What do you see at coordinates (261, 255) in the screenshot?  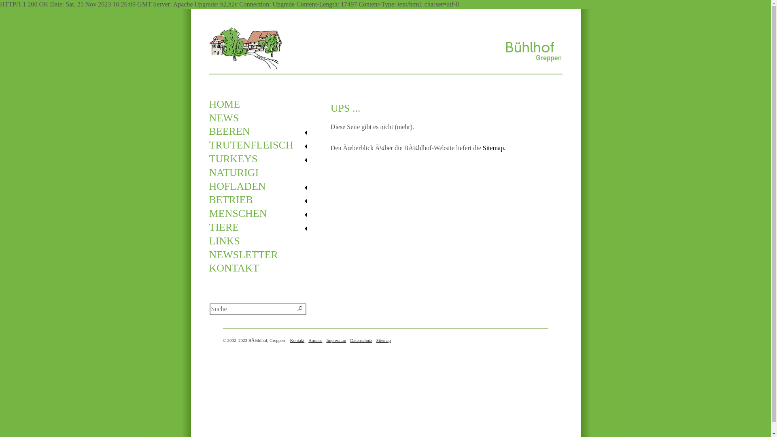 I see `NEWSLETTER` at bounding box center [261, 255].